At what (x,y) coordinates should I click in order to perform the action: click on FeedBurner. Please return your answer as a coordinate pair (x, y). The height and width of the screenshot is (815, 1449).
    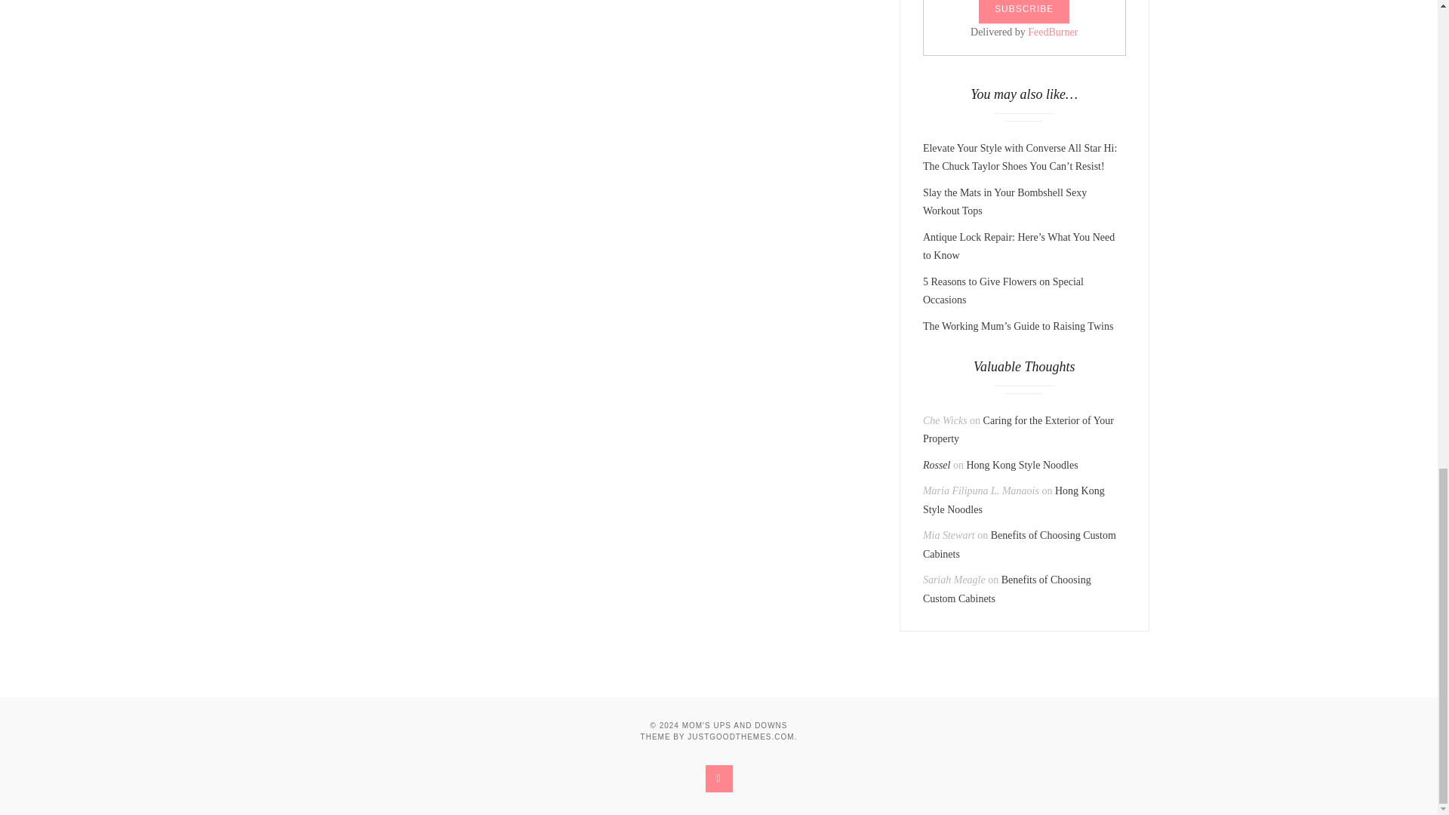
    Looking at the image, I should click on (1052, 32).